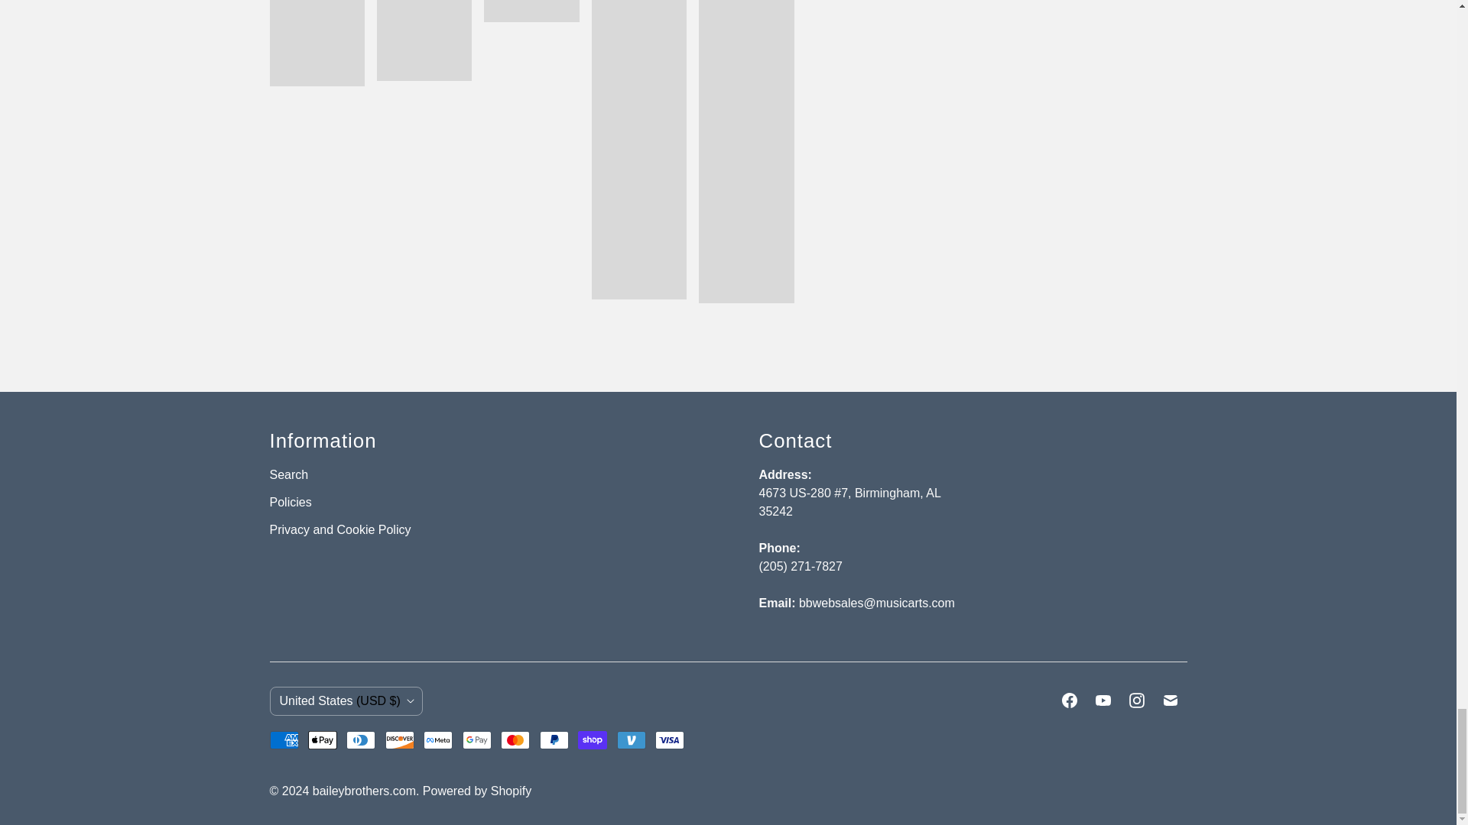  Describe the element at coordinates (477, 739) in the screenshot. I see `Google Pay` at that location.